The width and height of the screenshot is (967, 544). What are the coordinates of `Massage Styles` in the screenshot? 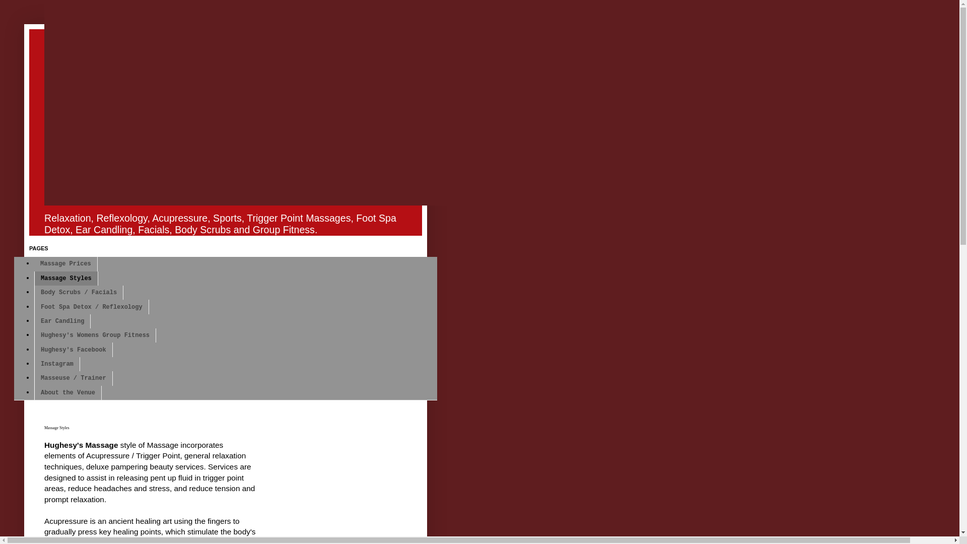 It's located at (66, 278).